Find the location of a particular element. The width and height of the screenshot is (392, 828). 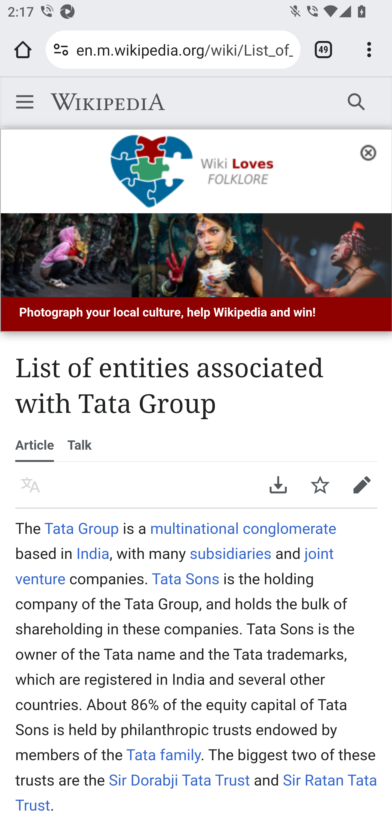

Edit is located at coordinates (362, 485).